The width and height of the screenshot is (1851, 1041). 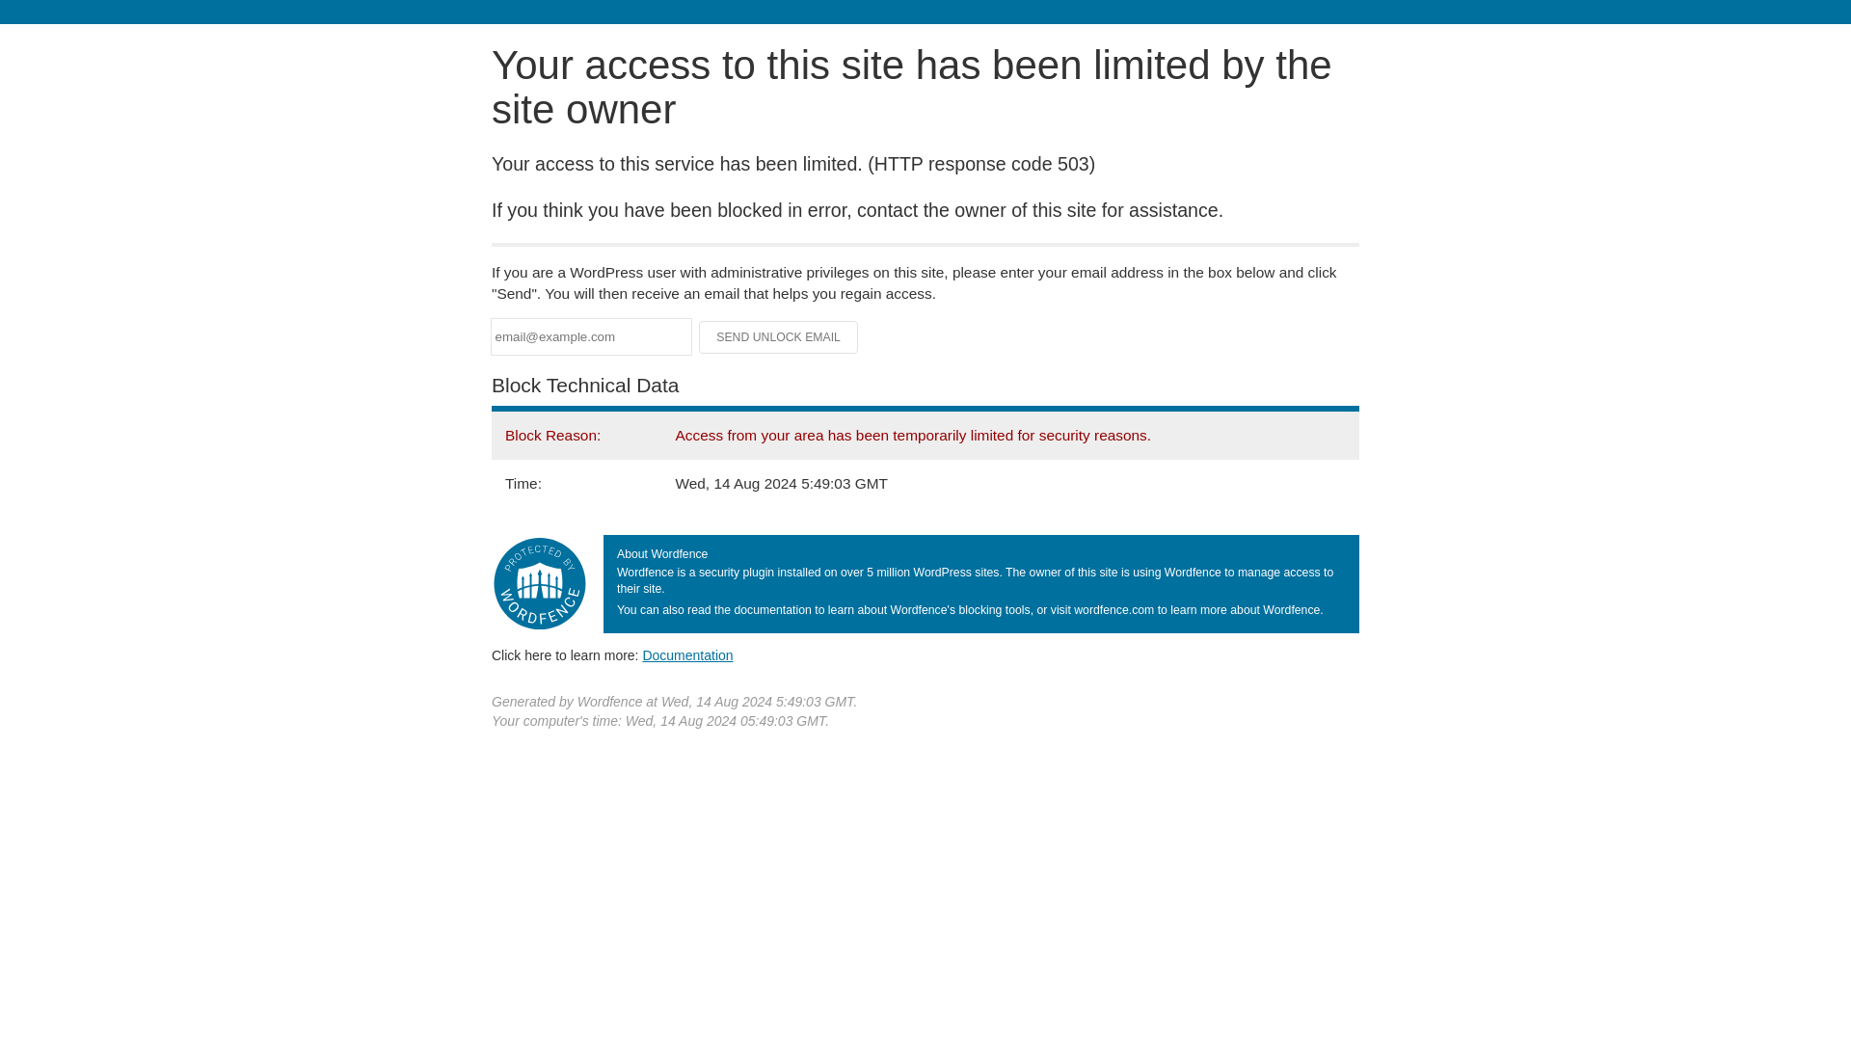 I want to click on Documentation, so click(x=687, y=654).